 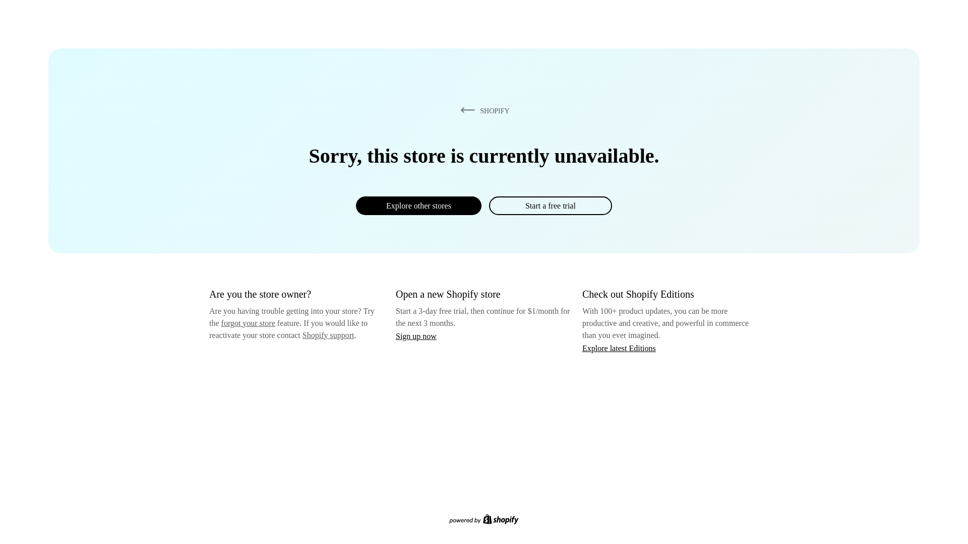 I want to click on Shopify support, so click(x=328, y=334).